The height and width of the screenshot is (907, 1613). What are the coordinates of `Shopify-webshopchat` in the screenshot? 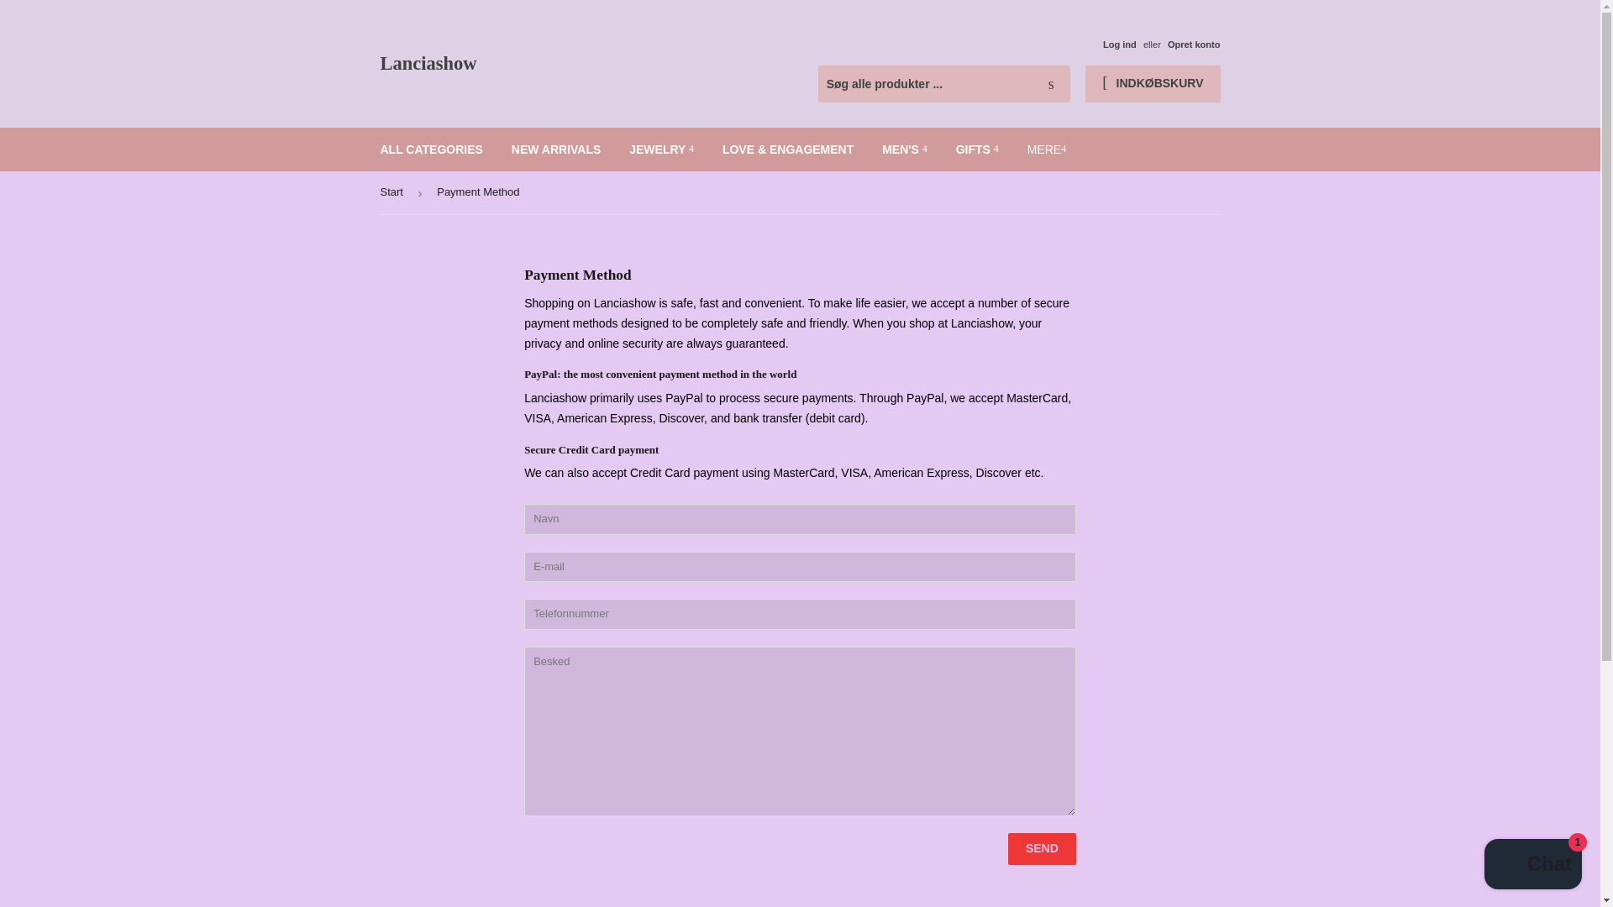 It's located at (1532, 866).